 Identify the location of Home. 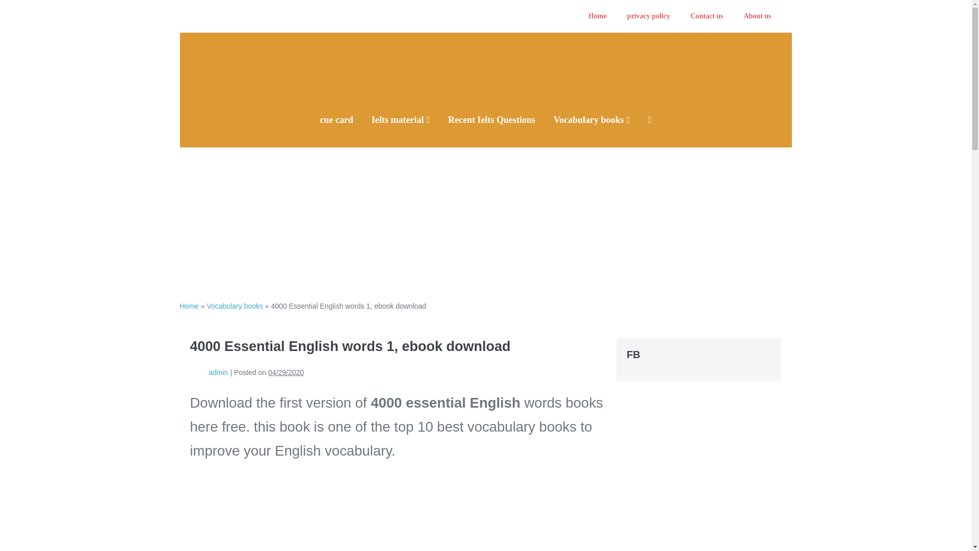
(189, 306).